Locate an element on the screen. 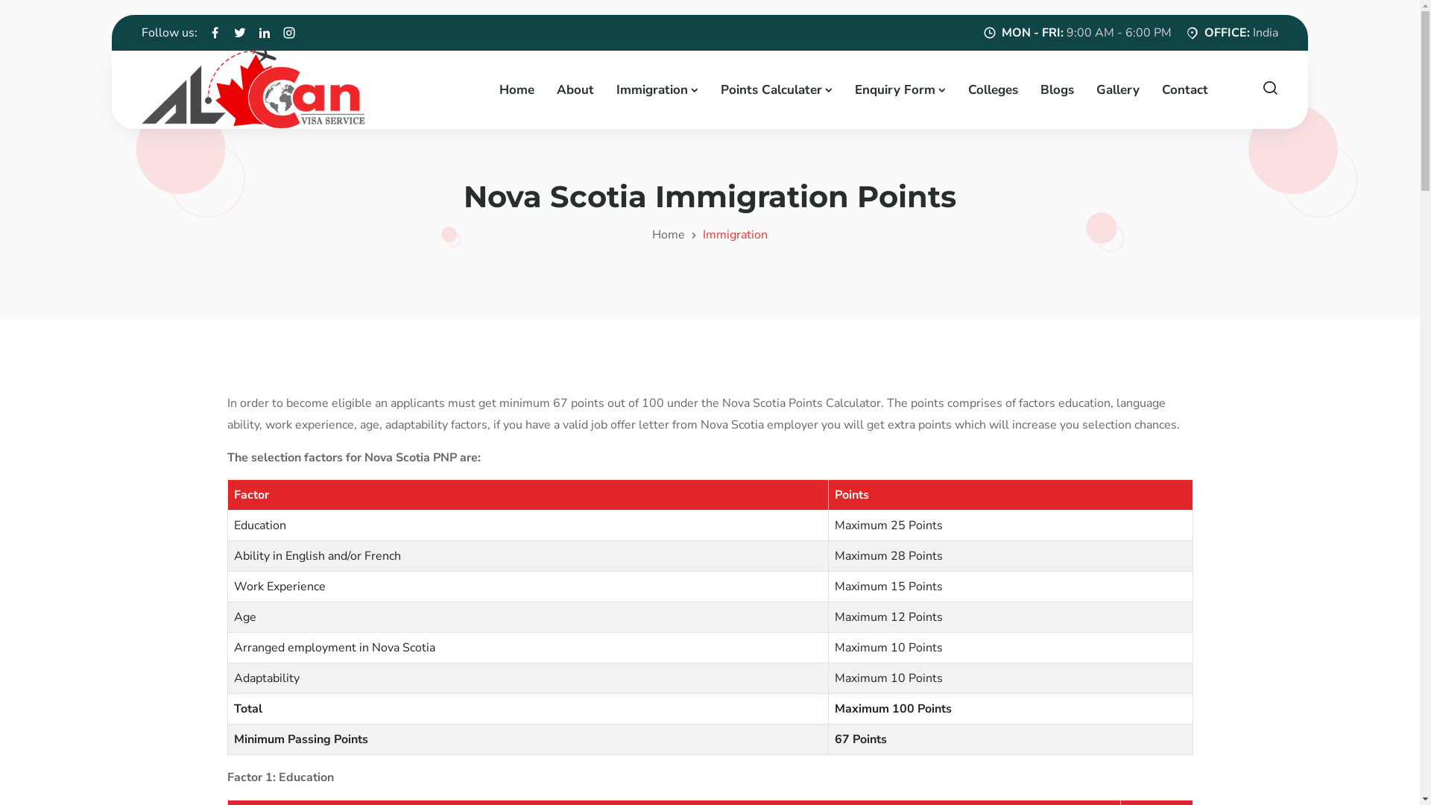 The image size is (1431, 805). Colleges is located at coordinates (993, 89).